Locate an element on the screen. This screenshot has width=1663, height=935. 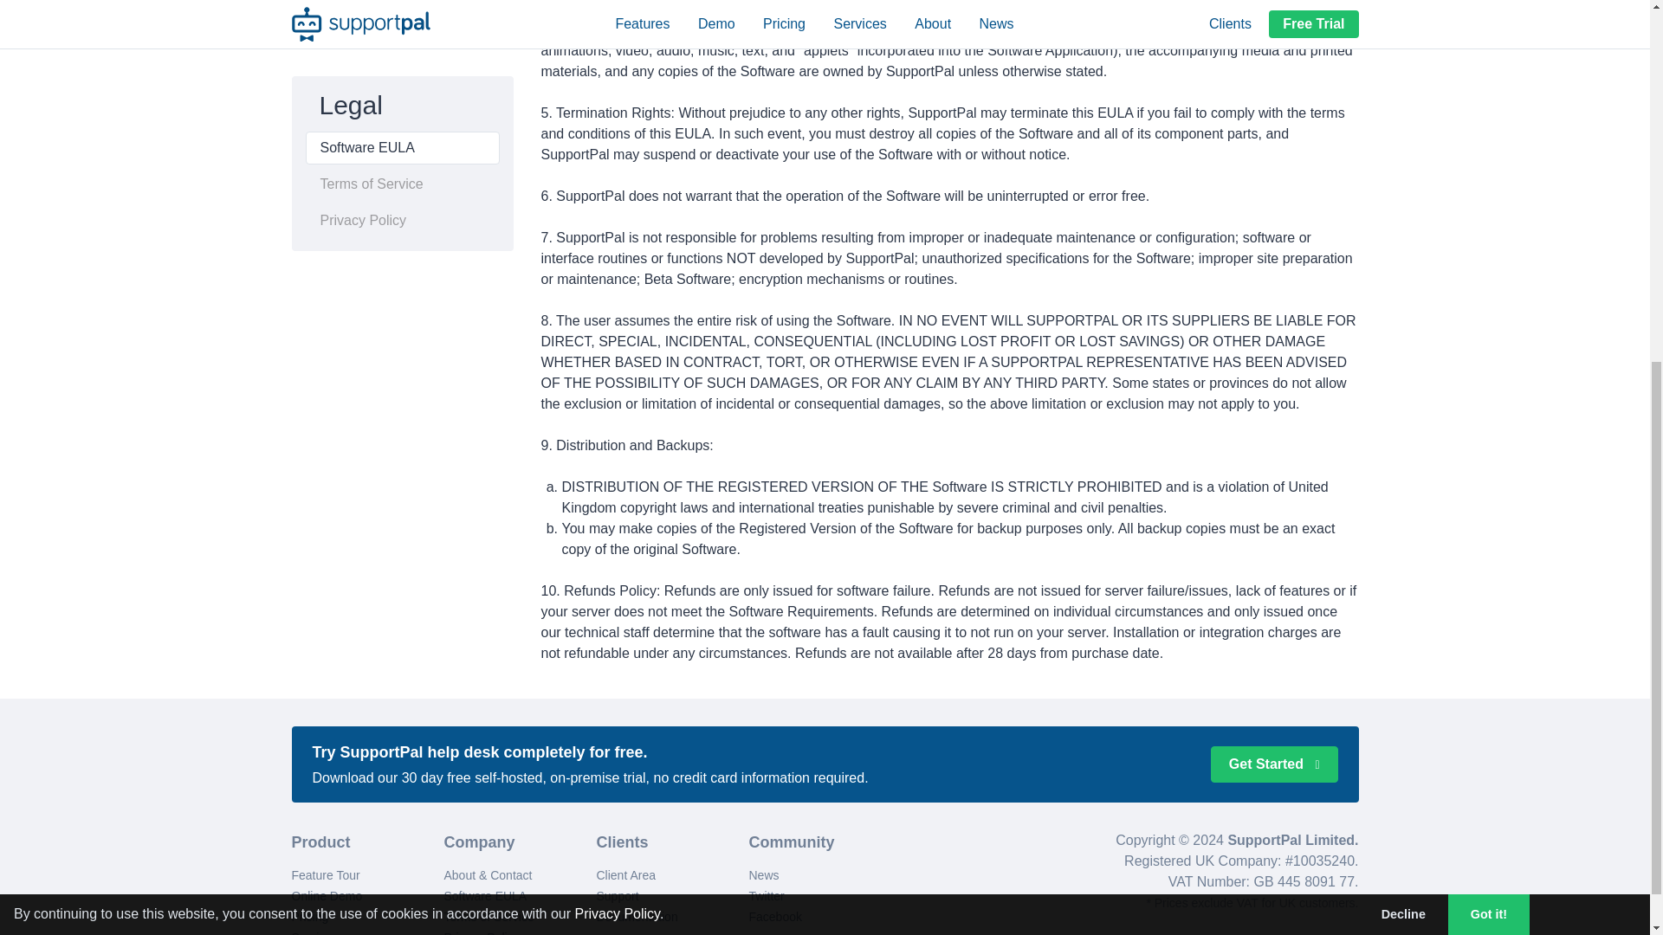
Got it! is located at coordinates (1489, 301).